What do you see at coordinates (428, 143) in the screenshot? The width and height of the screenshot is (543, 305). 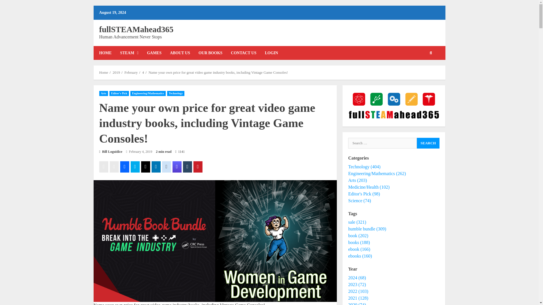 I see `Search` at bounding box center [428, 143].